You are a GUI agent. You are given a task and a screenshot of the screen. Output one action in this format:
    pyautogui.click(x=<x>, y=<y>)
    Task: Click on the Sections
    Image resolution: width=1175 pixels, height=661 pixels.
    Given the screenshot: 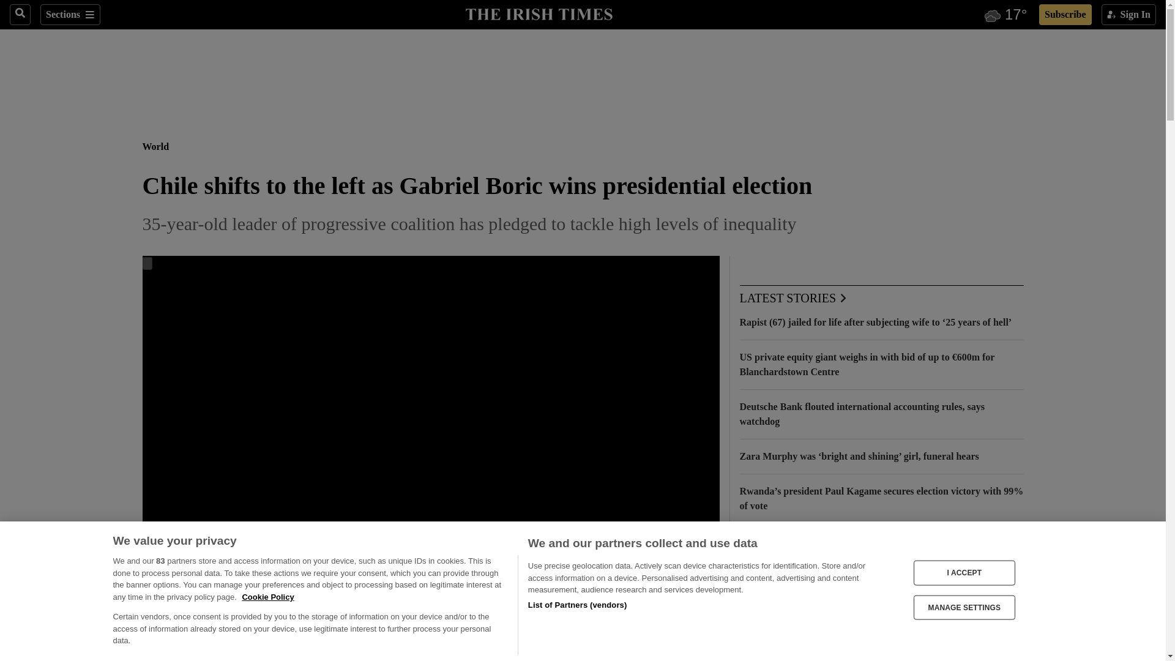 What is the action you would take?
    pyautogui.click(x=70, y=15)
    